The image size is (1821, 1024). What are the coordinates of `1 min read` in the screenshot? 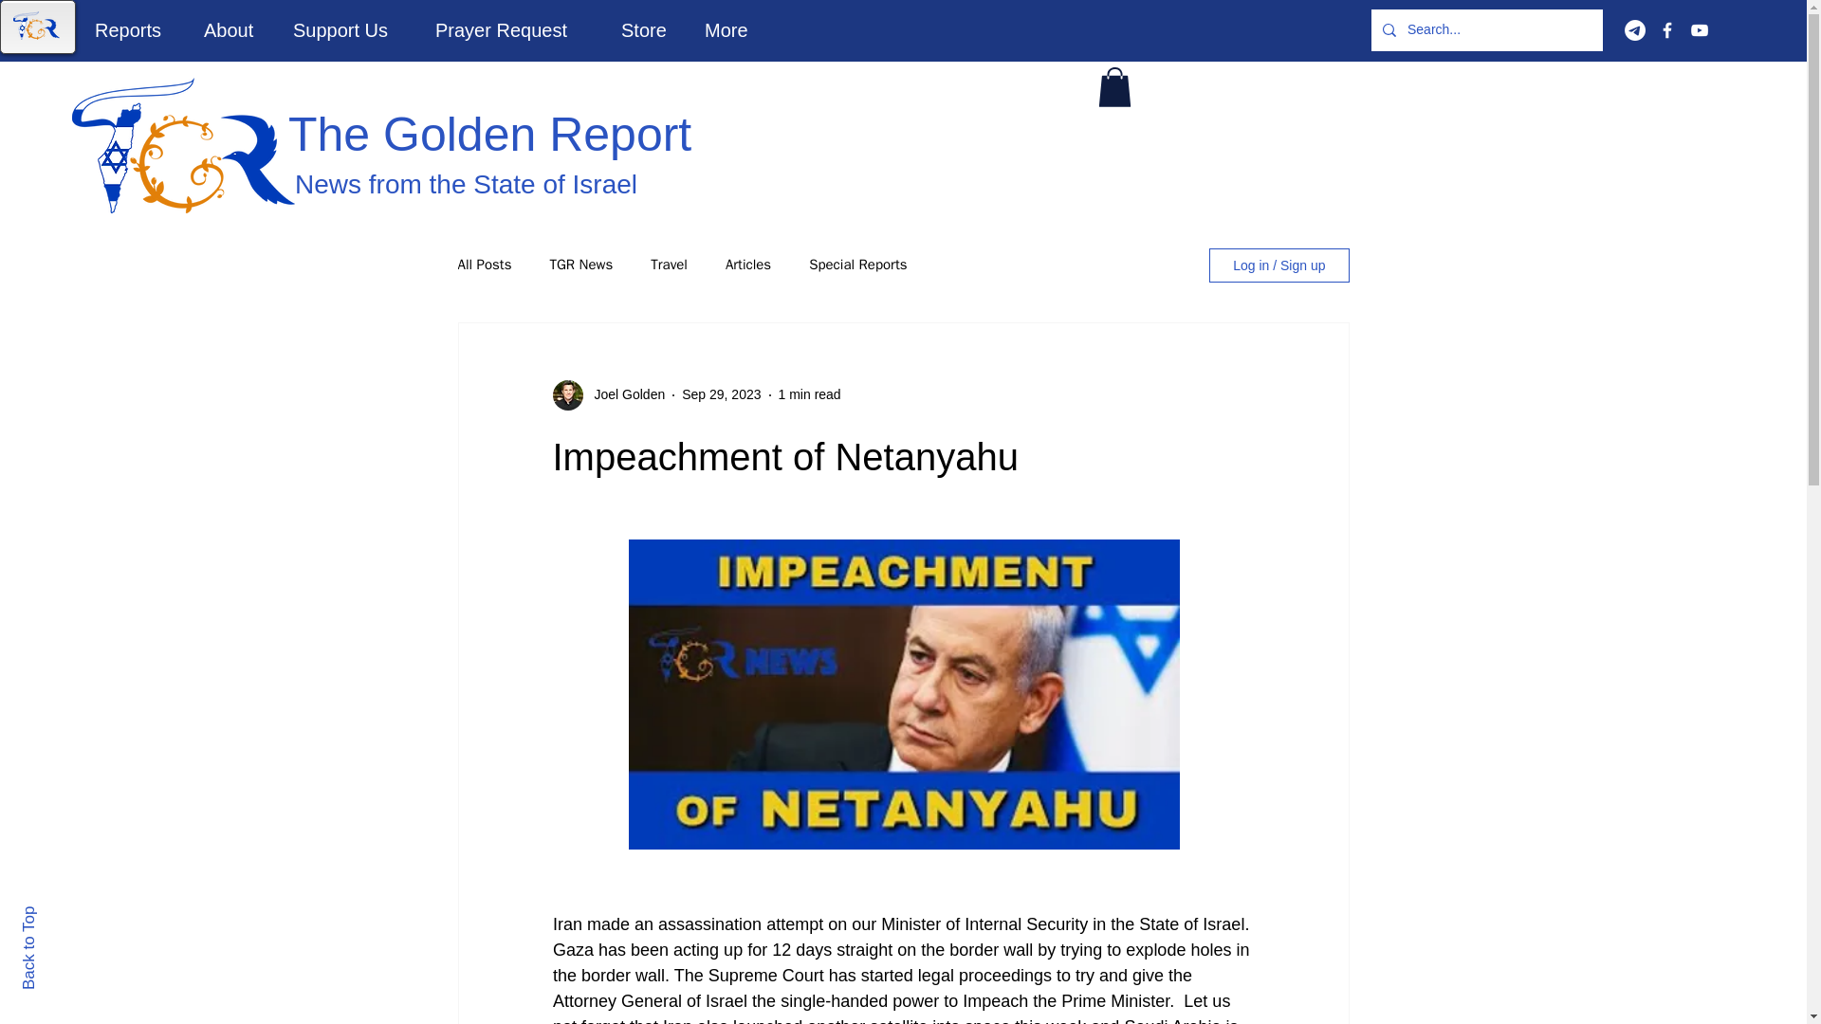 It's located at (810, 394).